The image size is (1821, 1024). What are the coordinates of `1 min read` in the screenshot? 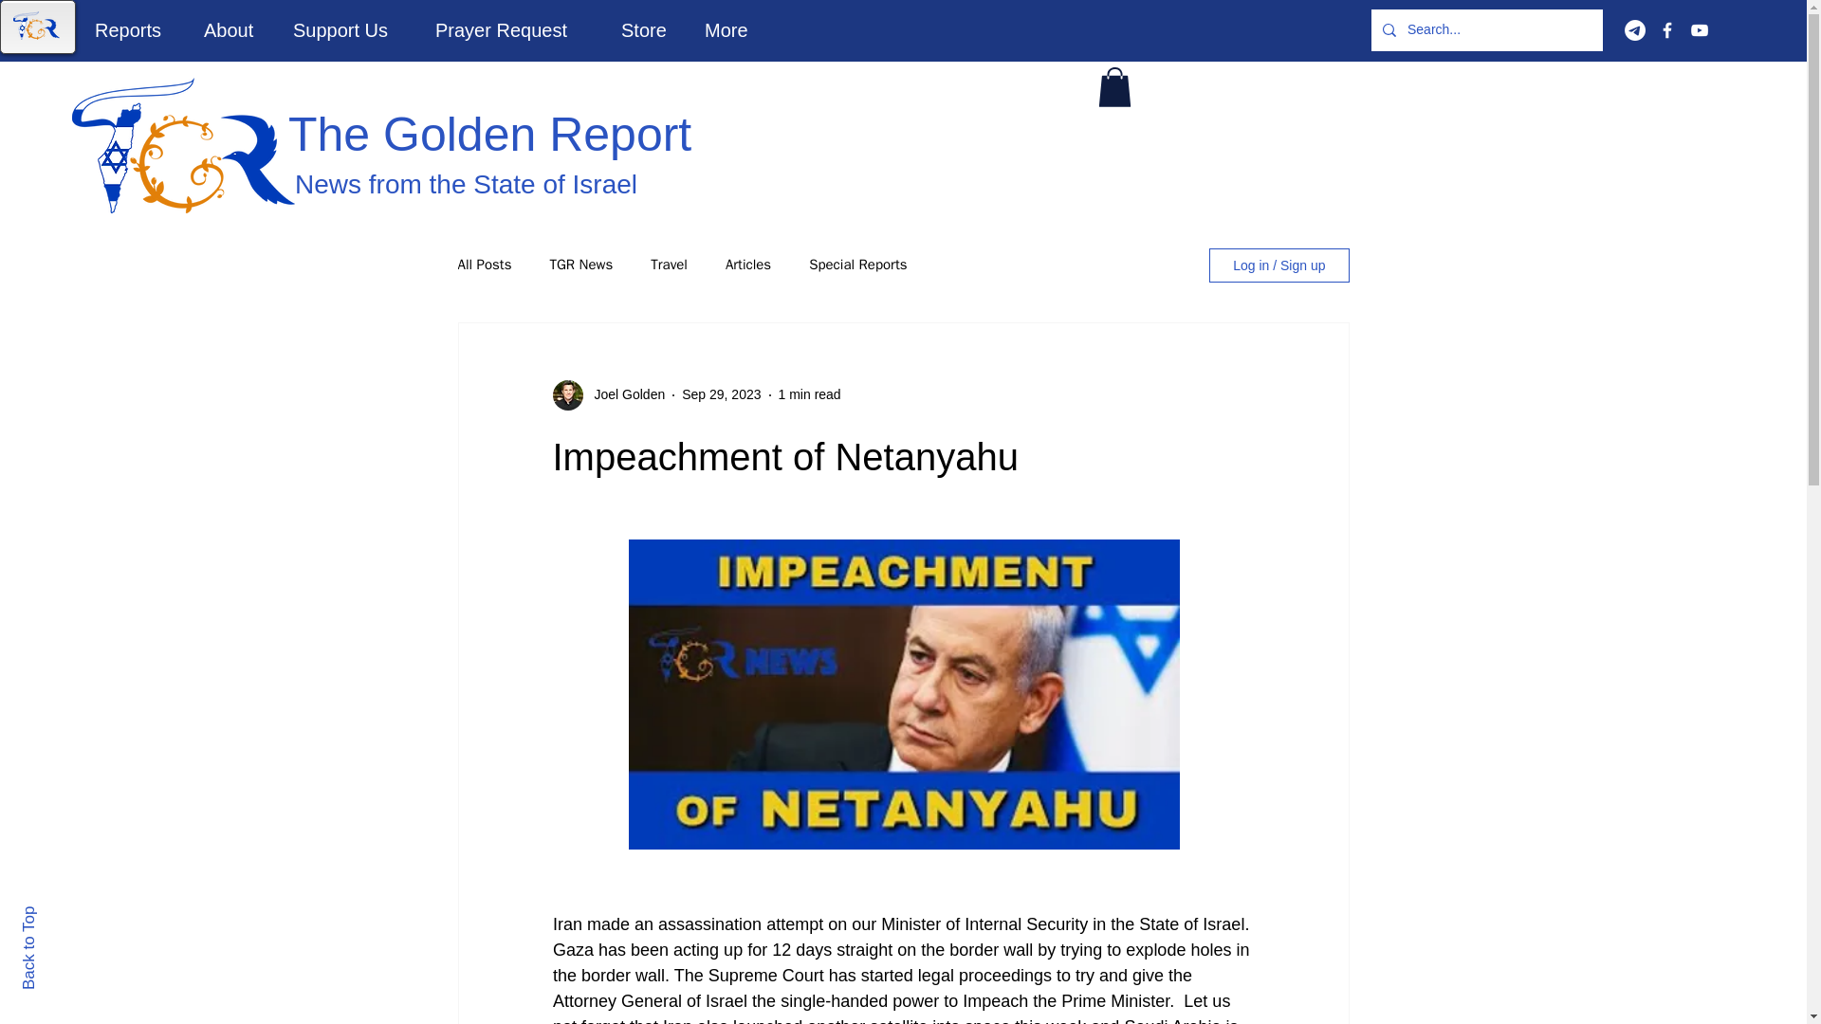 It's located at (810, 394).